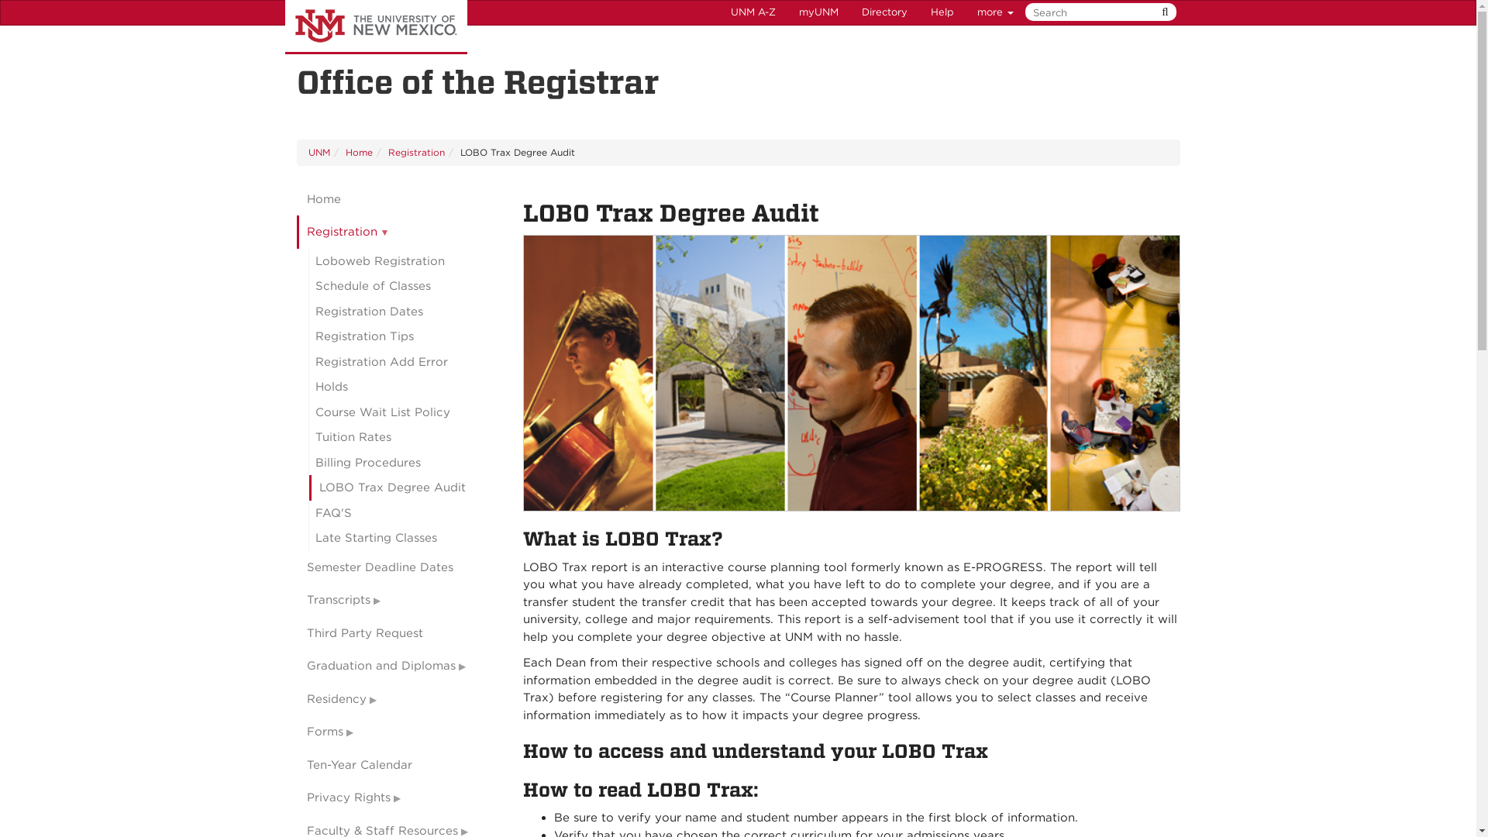 The image size is (1488, 837). I want to click on Registration Submenu, so click(398, 231).